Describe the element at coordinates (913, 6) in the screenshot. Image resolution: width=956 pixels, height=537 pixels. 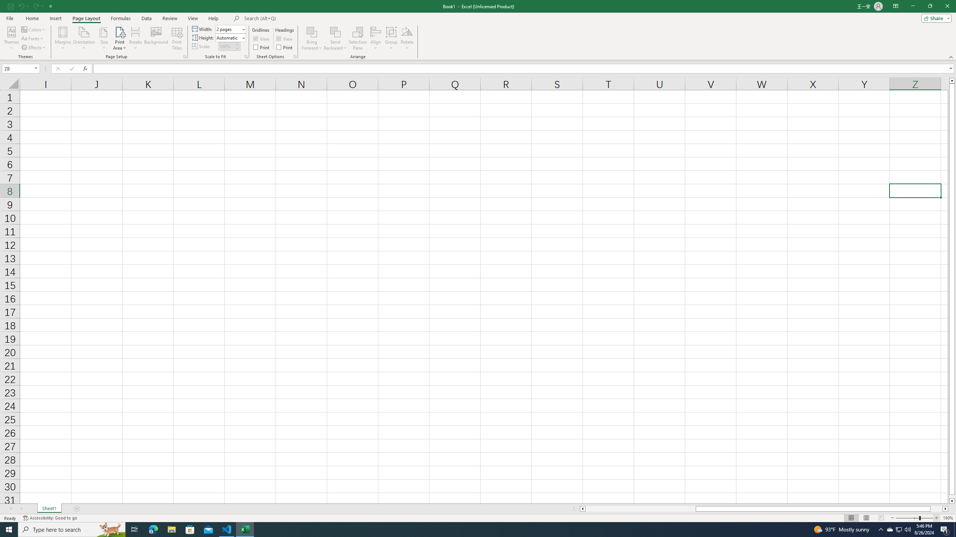
I see `Minimize` at that location.